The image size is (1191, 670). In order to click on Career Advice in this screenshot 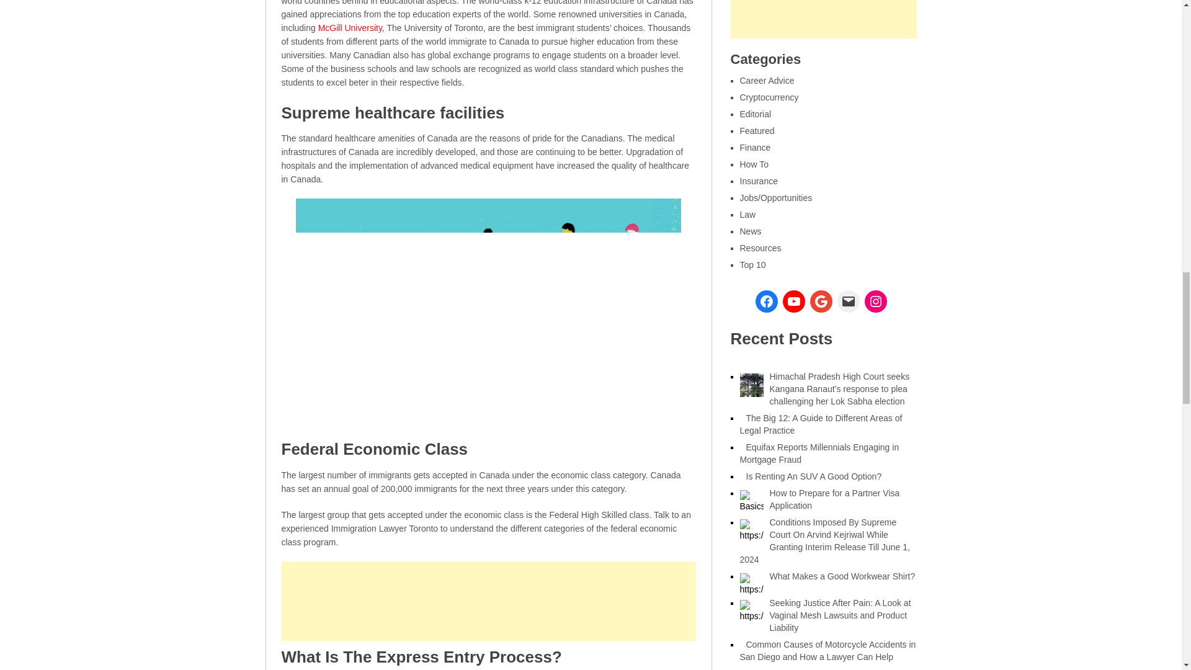, I will do `click(767, 81)`.